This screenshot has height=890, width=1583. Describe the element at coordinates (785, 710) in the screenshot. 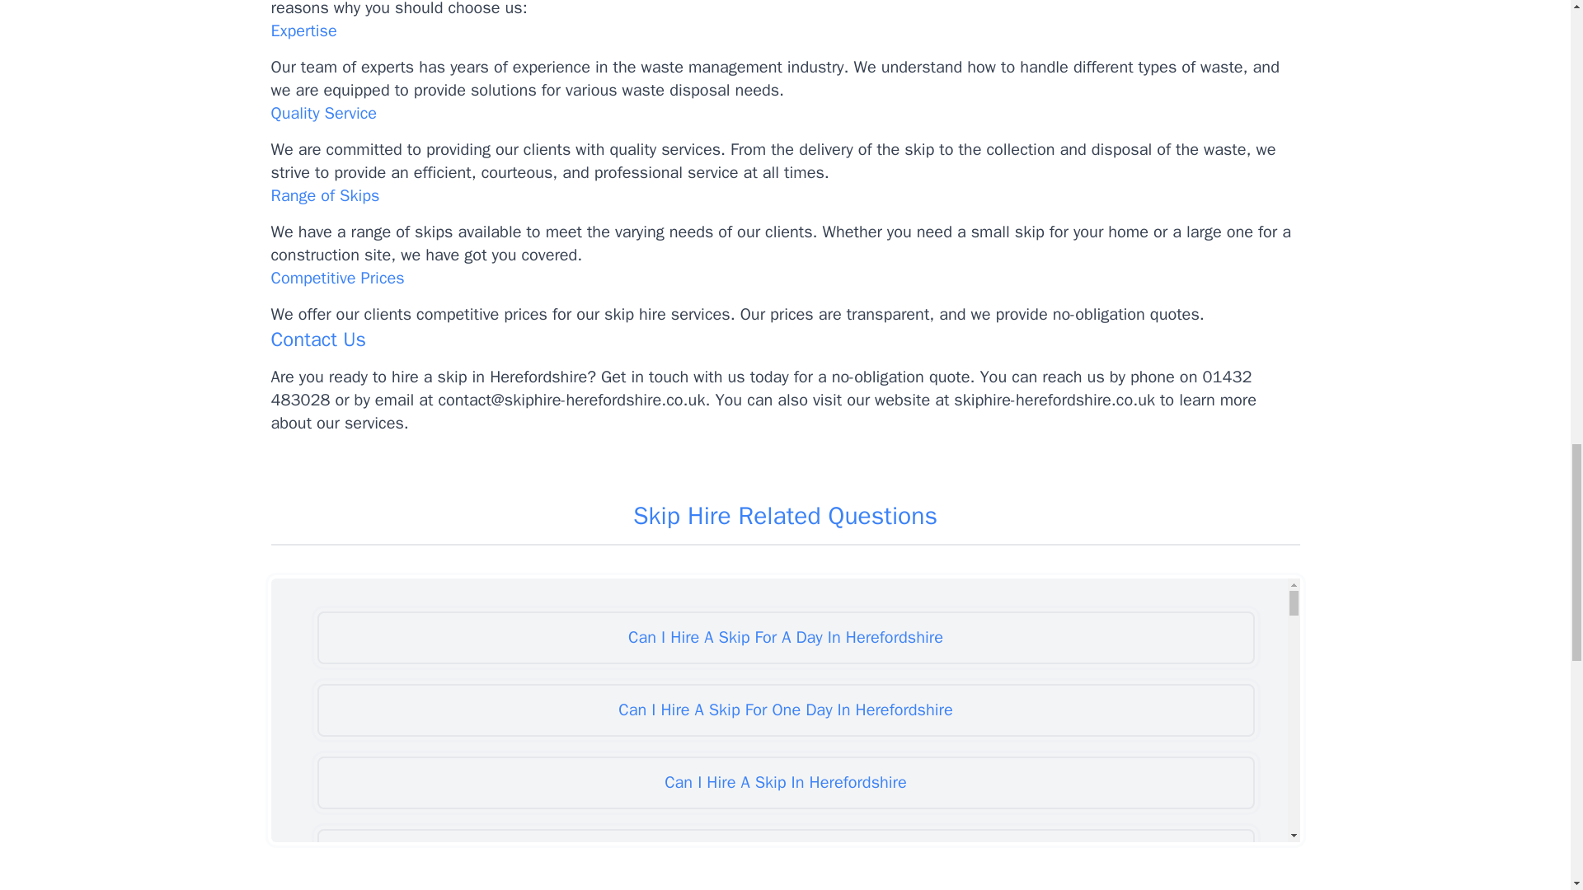

I see `Can I Hire A Skip For One Day In Herefordshire` at that location.